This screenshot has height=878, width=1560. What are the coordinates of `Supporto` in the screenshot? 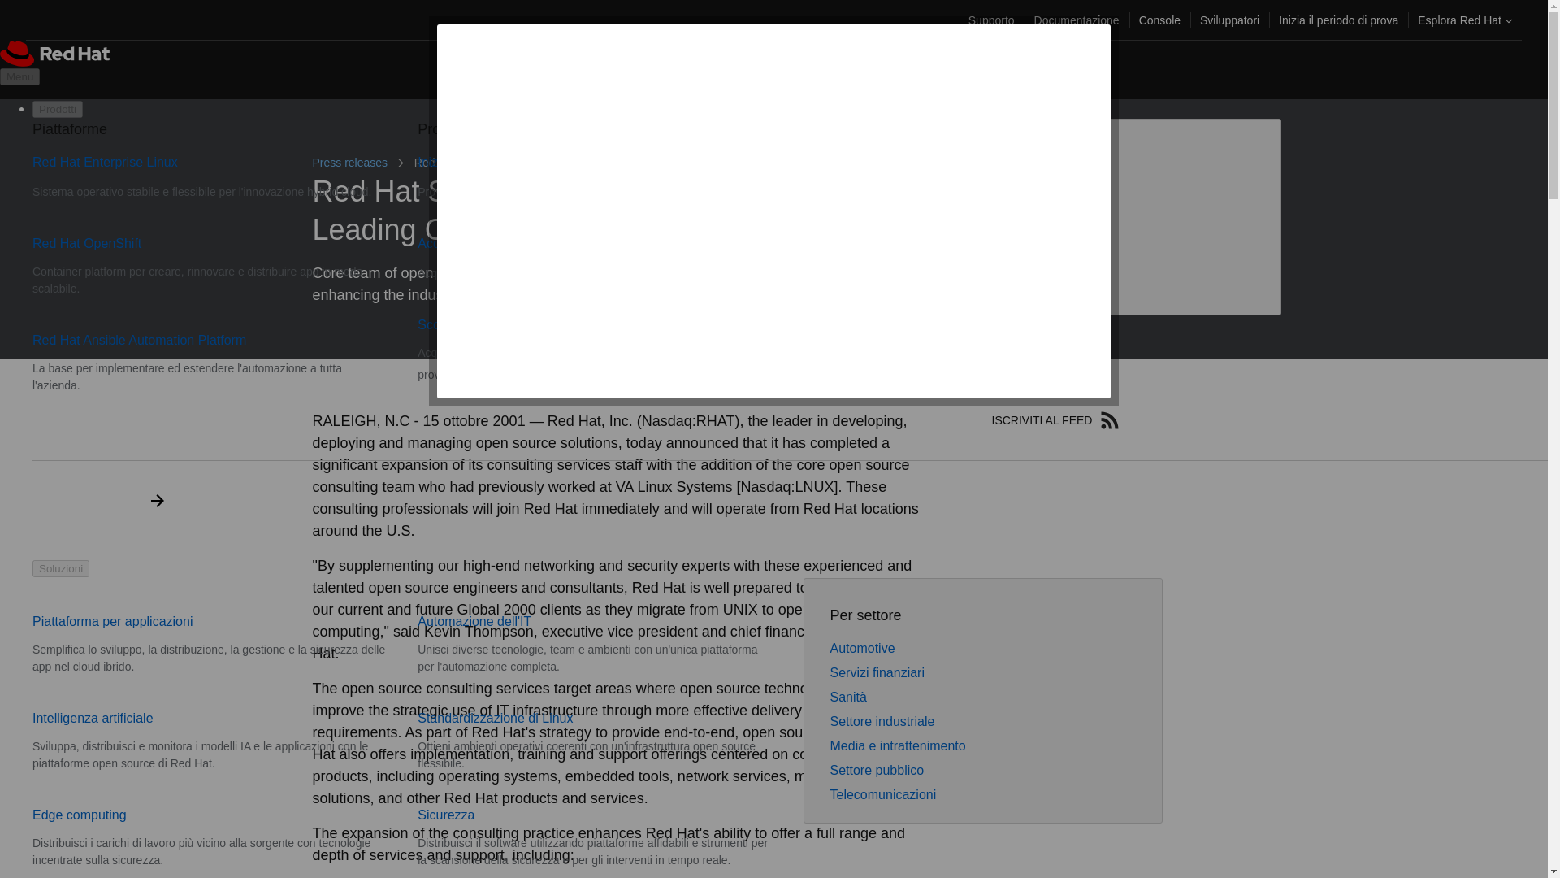 It's located at (991, 20).